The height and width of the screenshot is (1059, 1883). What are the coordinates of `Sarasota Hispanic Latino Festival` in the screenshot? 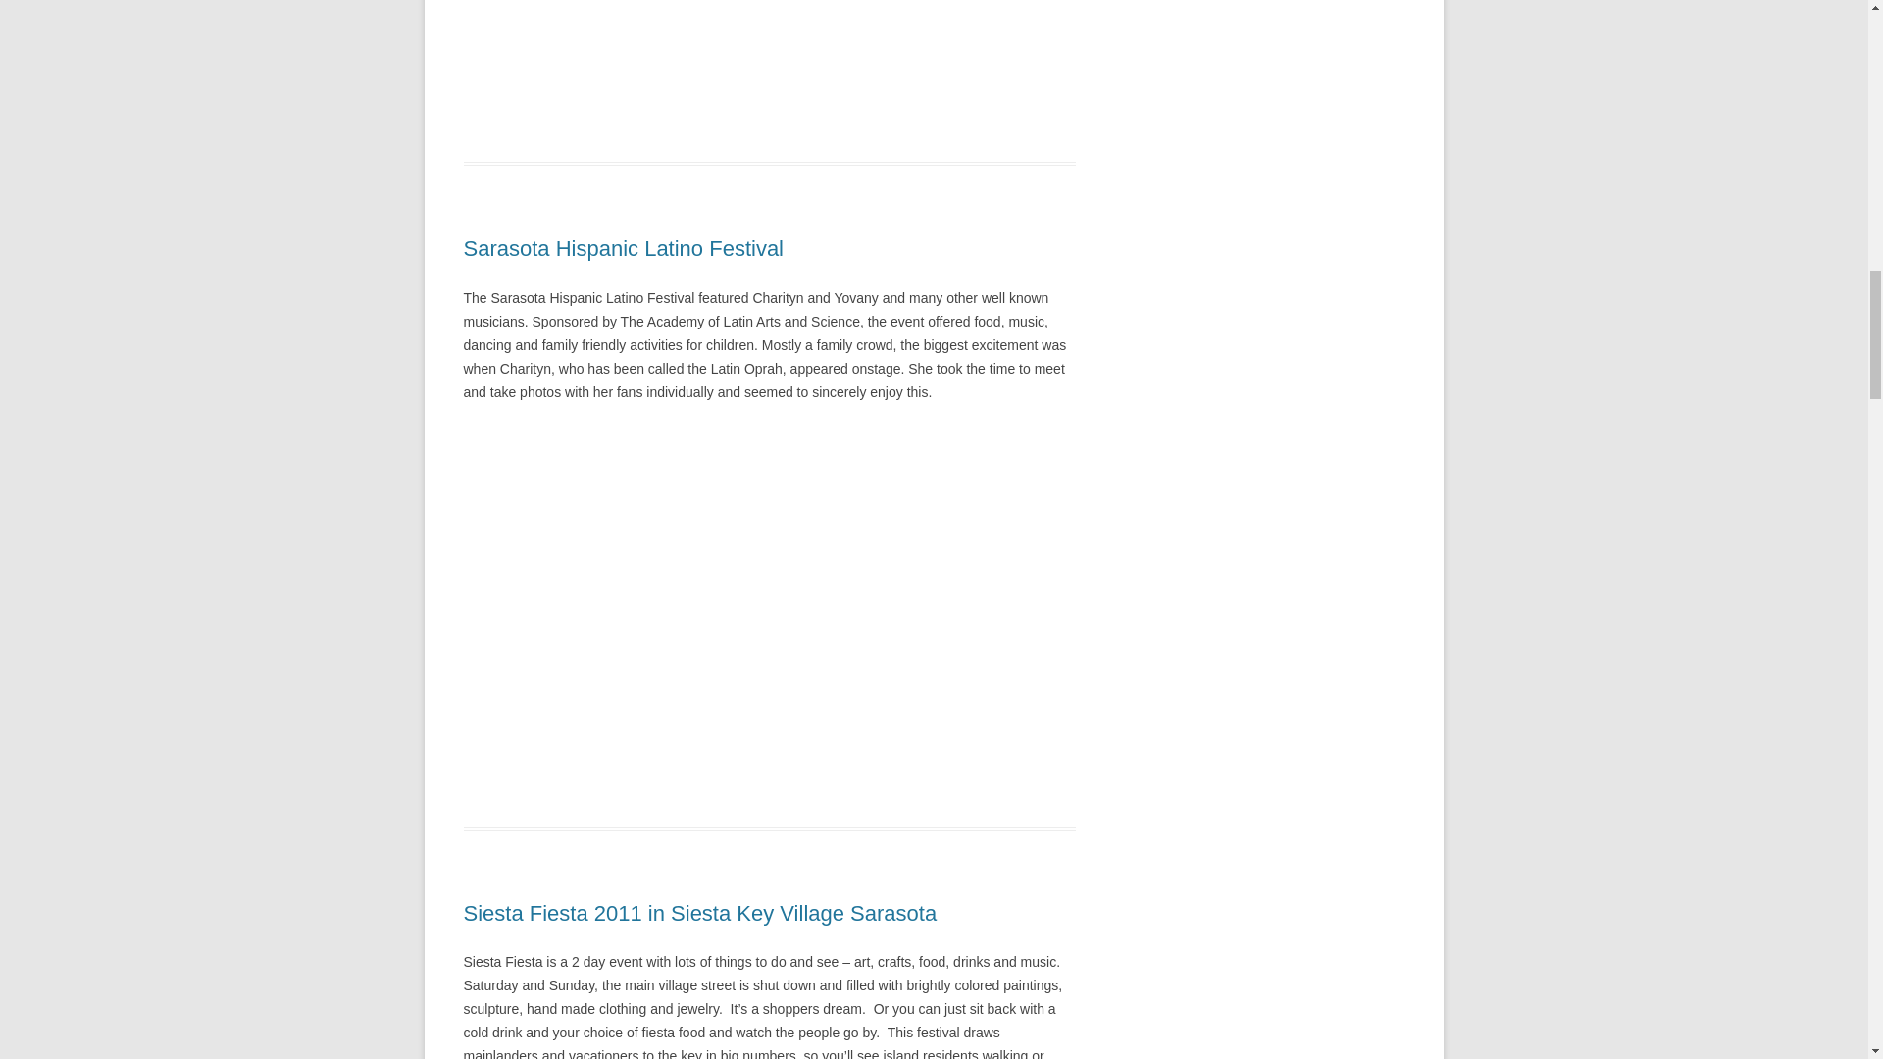 It's located at (623, 247).